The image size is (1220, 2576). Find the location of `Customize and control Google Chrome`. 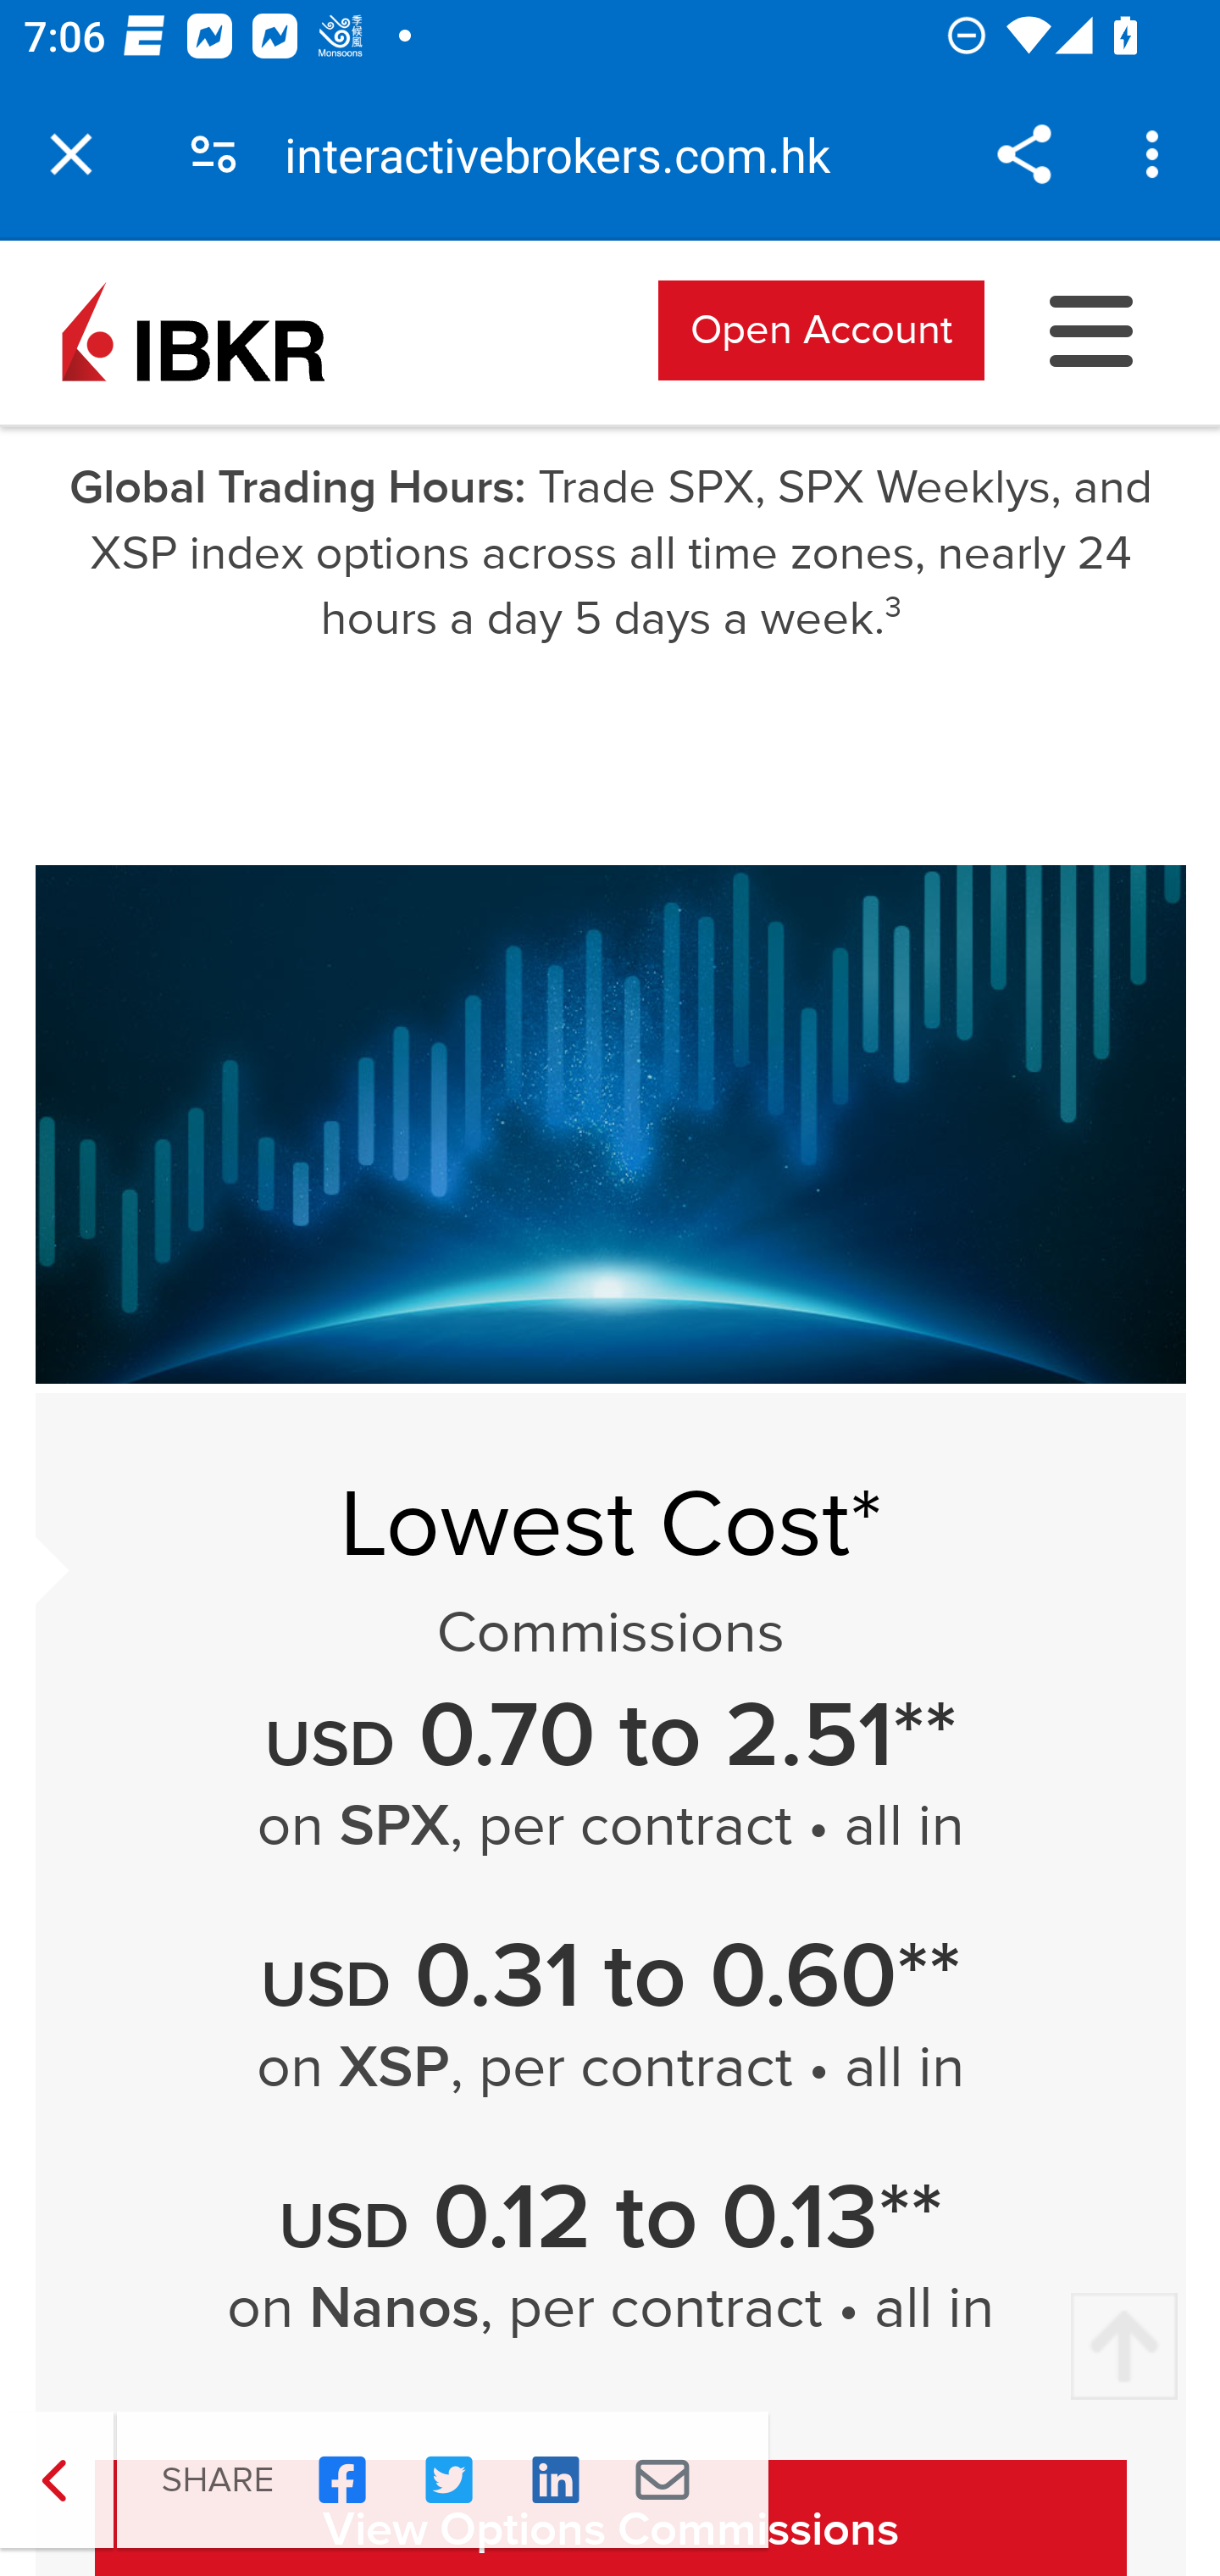

Customize and control Google Chrome is located at coordinates (1157, 154).